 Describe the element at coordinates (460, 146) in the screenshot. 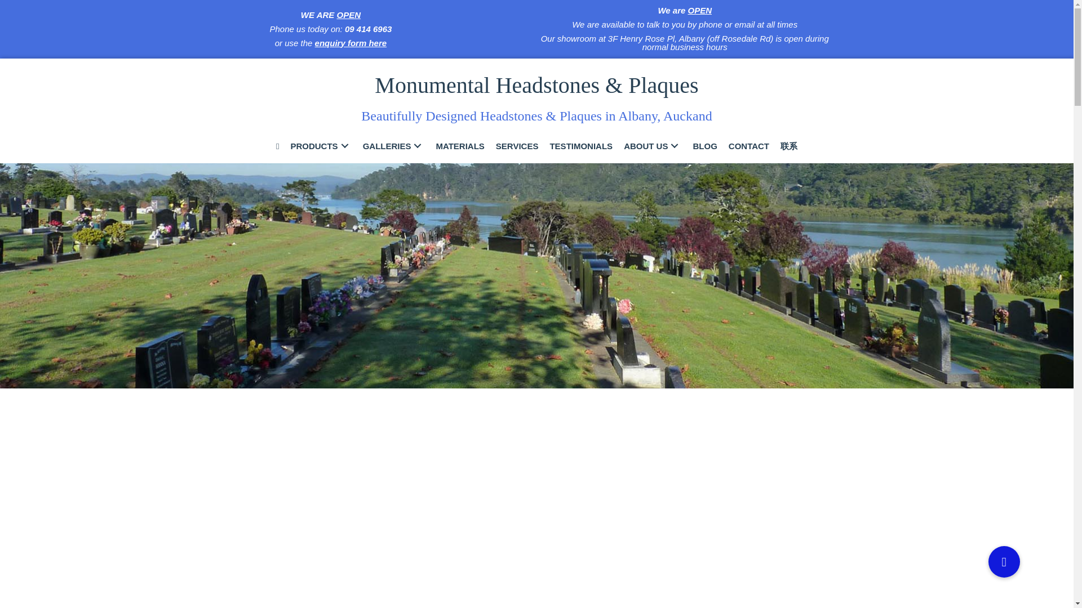

I see `MATERIALS` at that location.